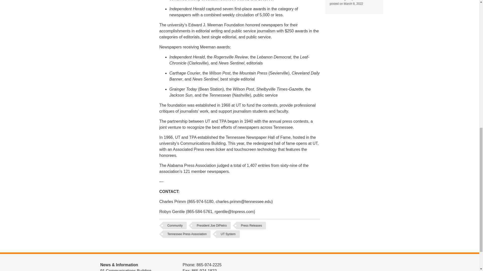  I want to click on President Joe DiPietro, so click(212, 225).